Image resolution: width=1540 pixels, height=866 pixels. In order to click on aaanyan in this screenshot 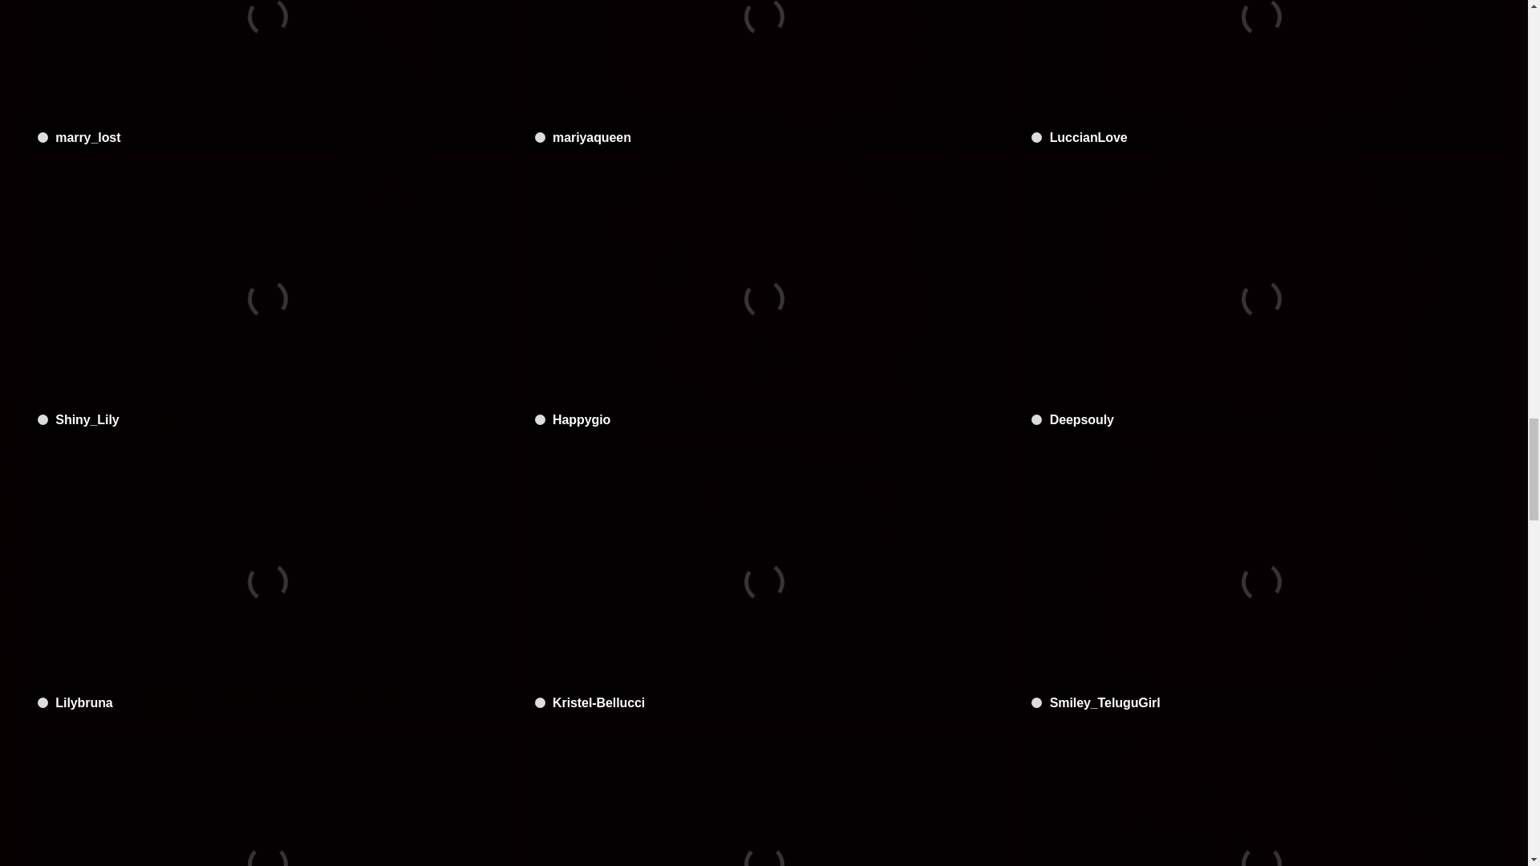, I will do `click(1260, 795)`.